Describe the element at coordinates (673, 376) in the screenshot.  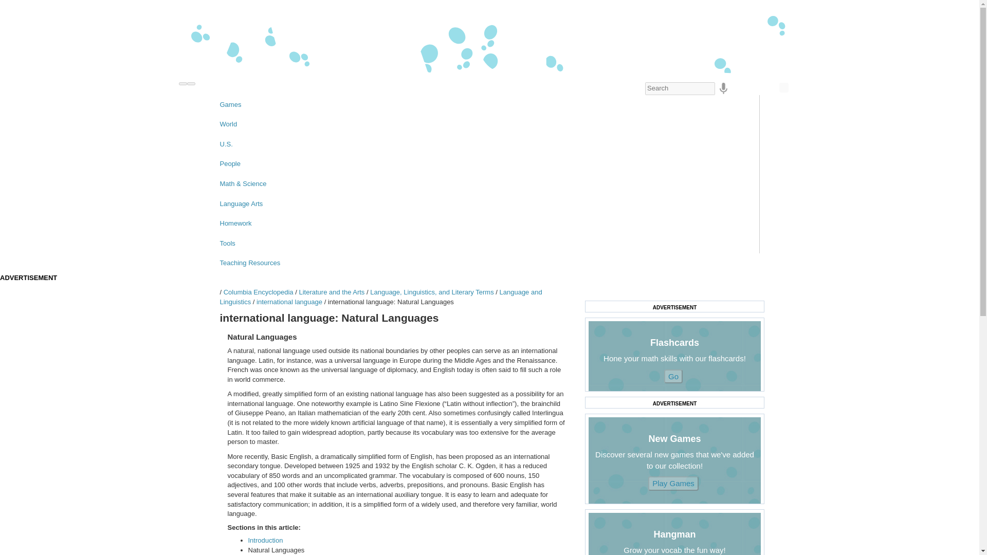
I see `Go` at that location.